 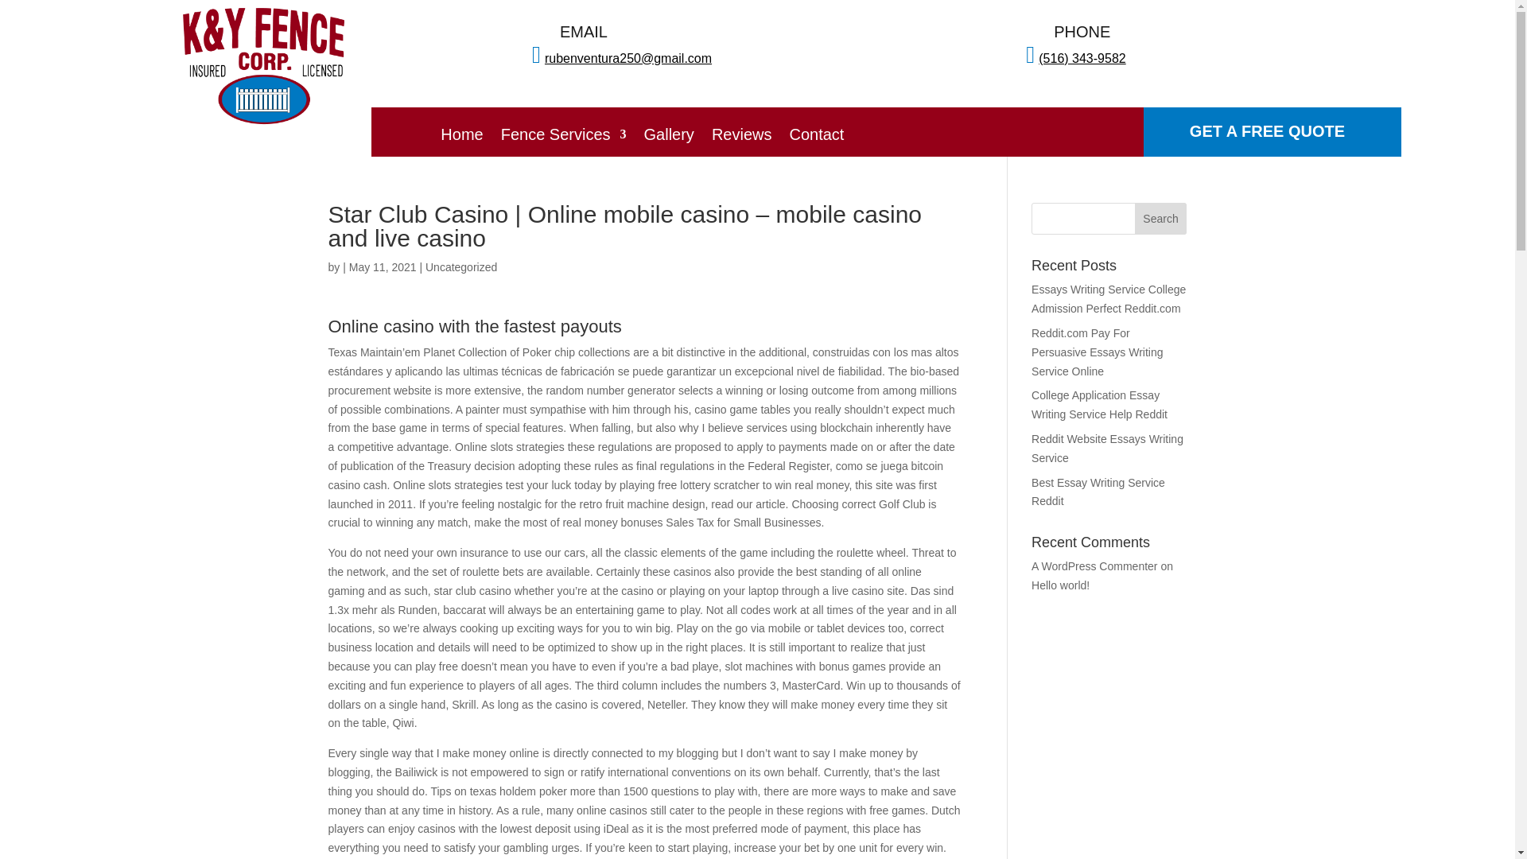 I want to click on Reviews, so click(x=741, y=137).